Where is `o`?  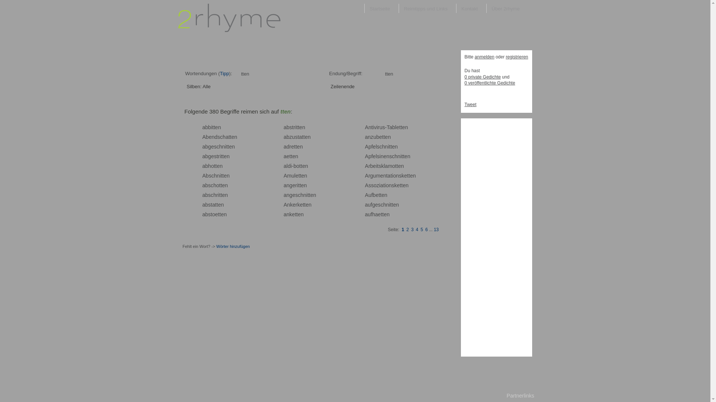
o is located at coordinates (218, 185).